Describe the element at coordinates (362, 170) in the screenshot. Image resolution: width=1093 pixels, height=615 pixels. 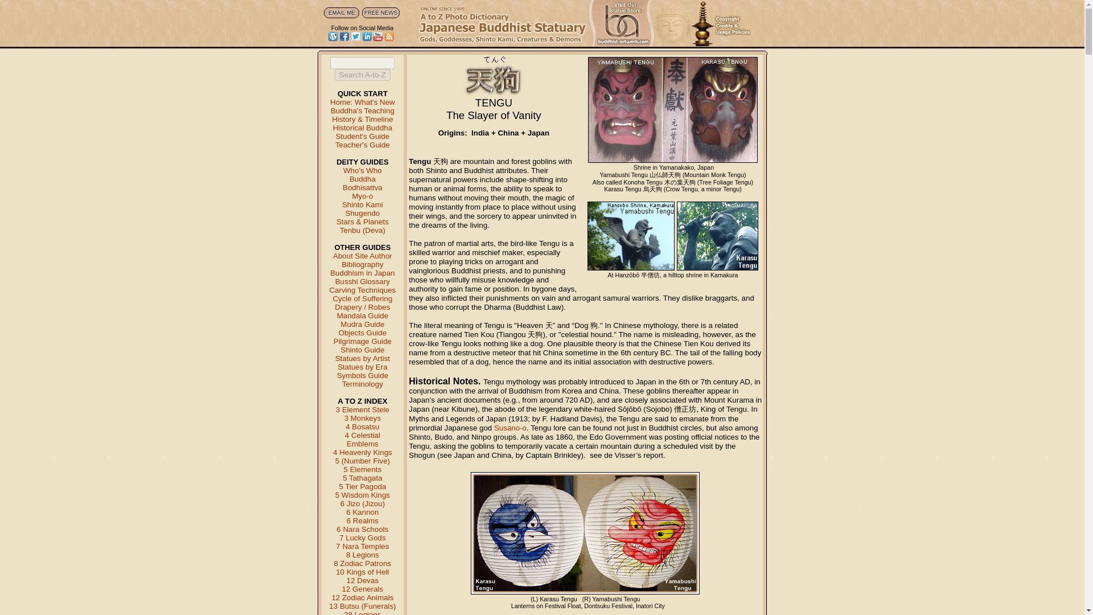
I see `Who's Who` at that location.